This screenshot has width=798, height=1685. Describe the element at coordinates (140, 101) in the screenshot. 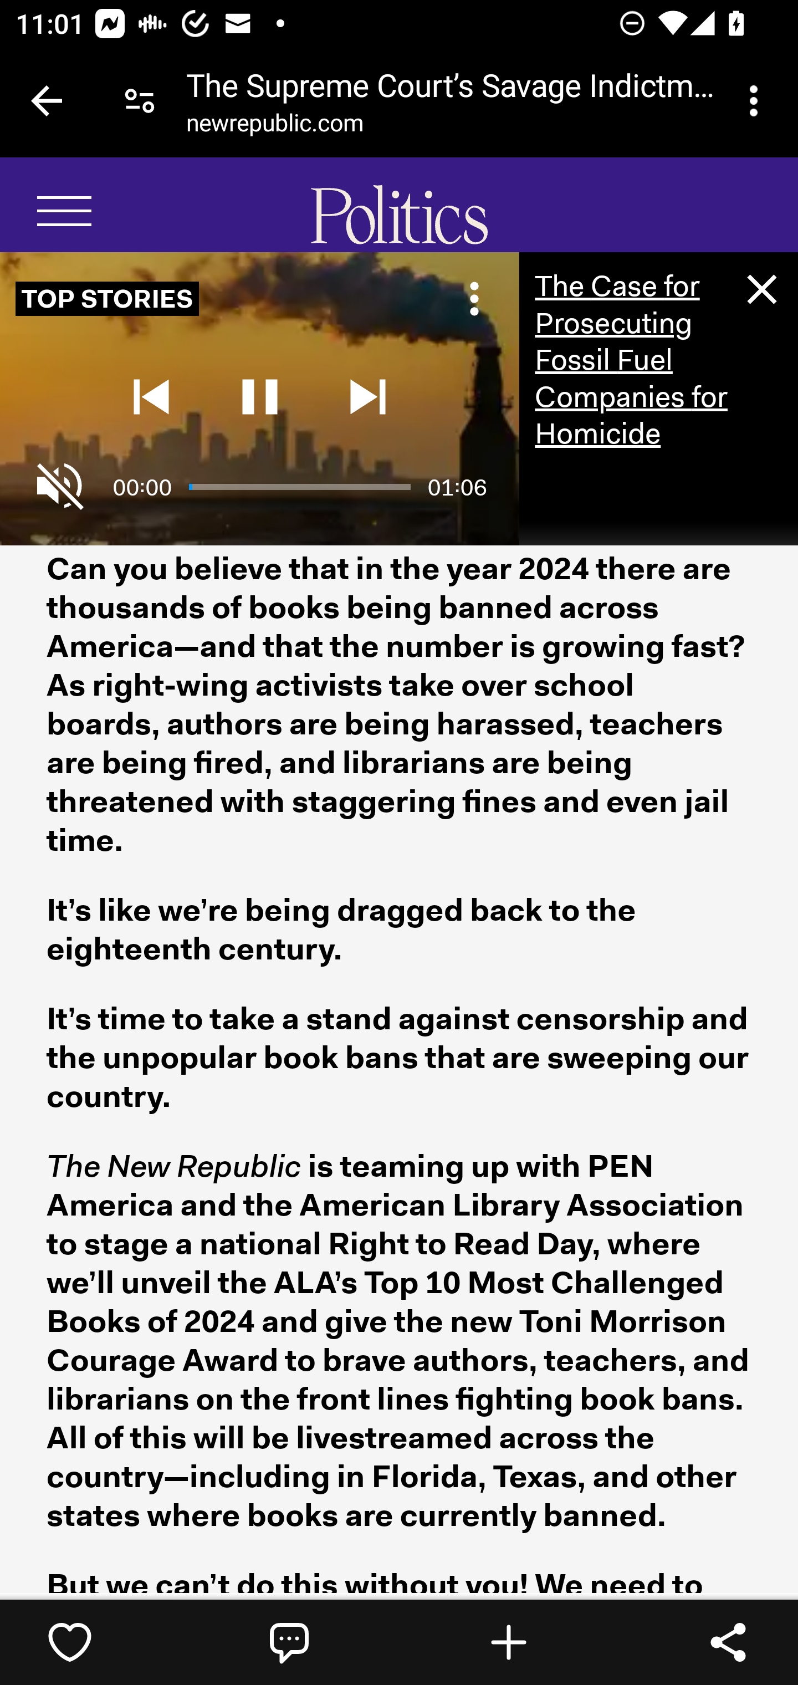

I see `Connection is secure` at that location.